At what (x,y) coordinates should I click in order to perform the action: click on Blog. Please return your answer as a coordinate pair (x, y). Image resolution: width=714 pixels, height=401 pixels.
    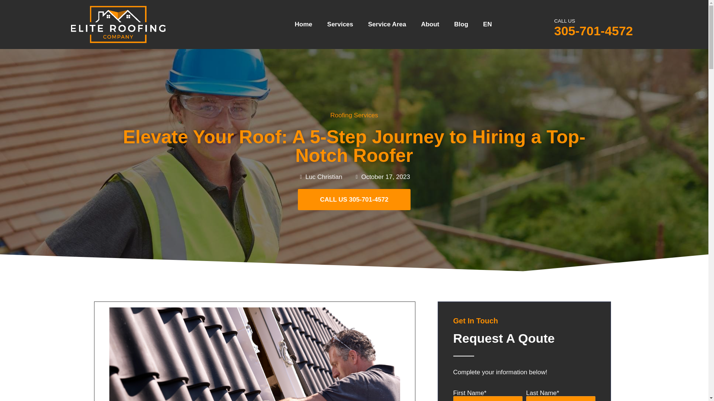
    Looking at the image, I should click on (461, 25).